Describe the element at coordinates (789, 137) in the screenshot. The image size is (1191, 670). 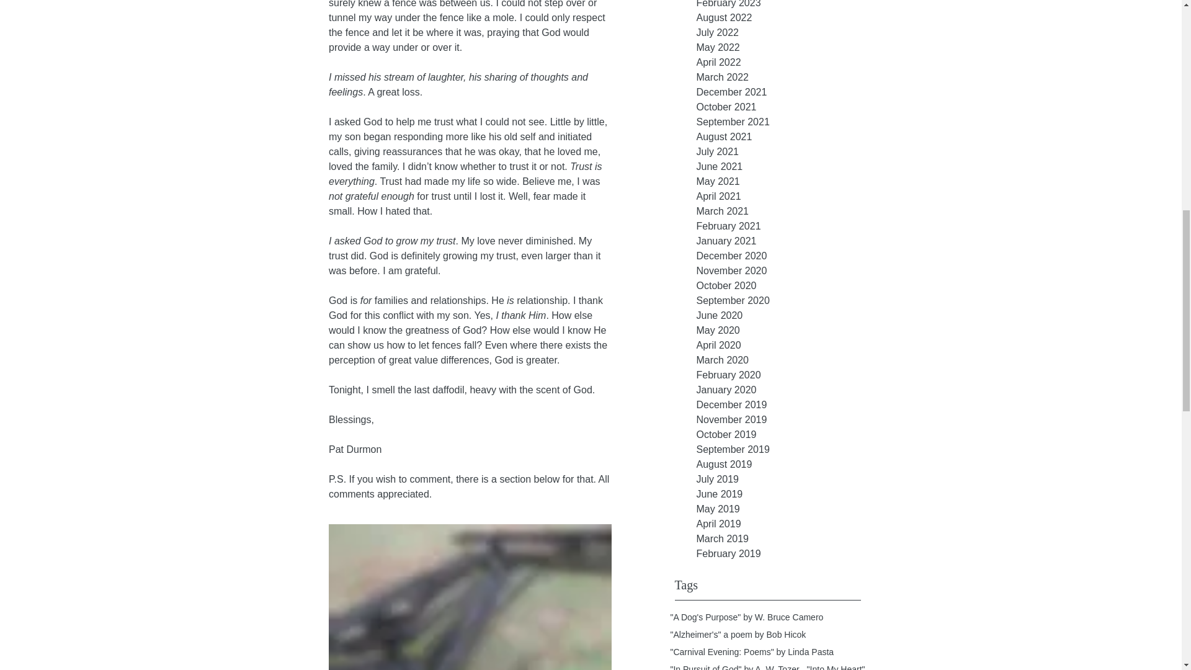
I see `August 2021` at that location.